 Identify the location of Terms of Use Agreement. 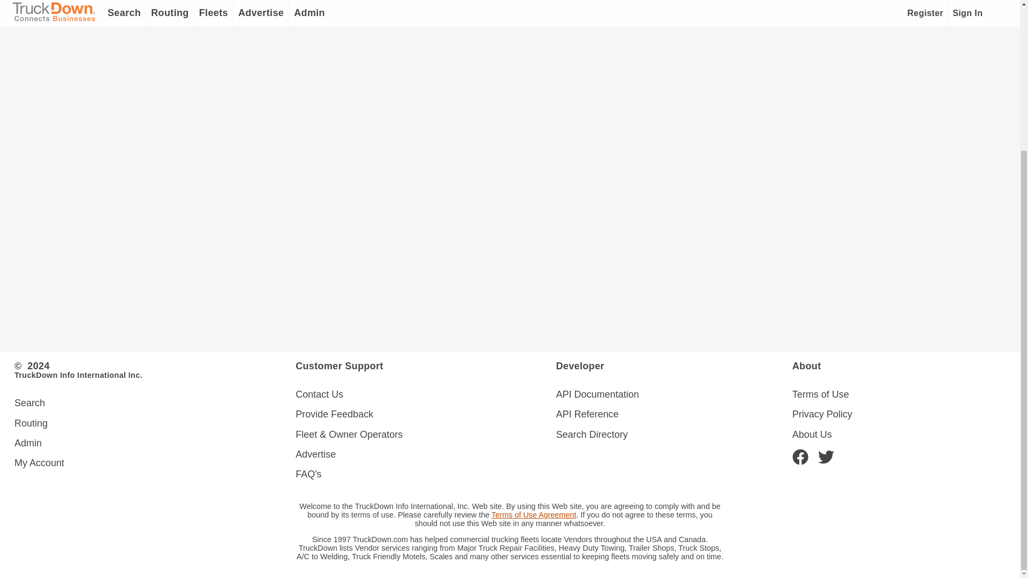
(533, 514).